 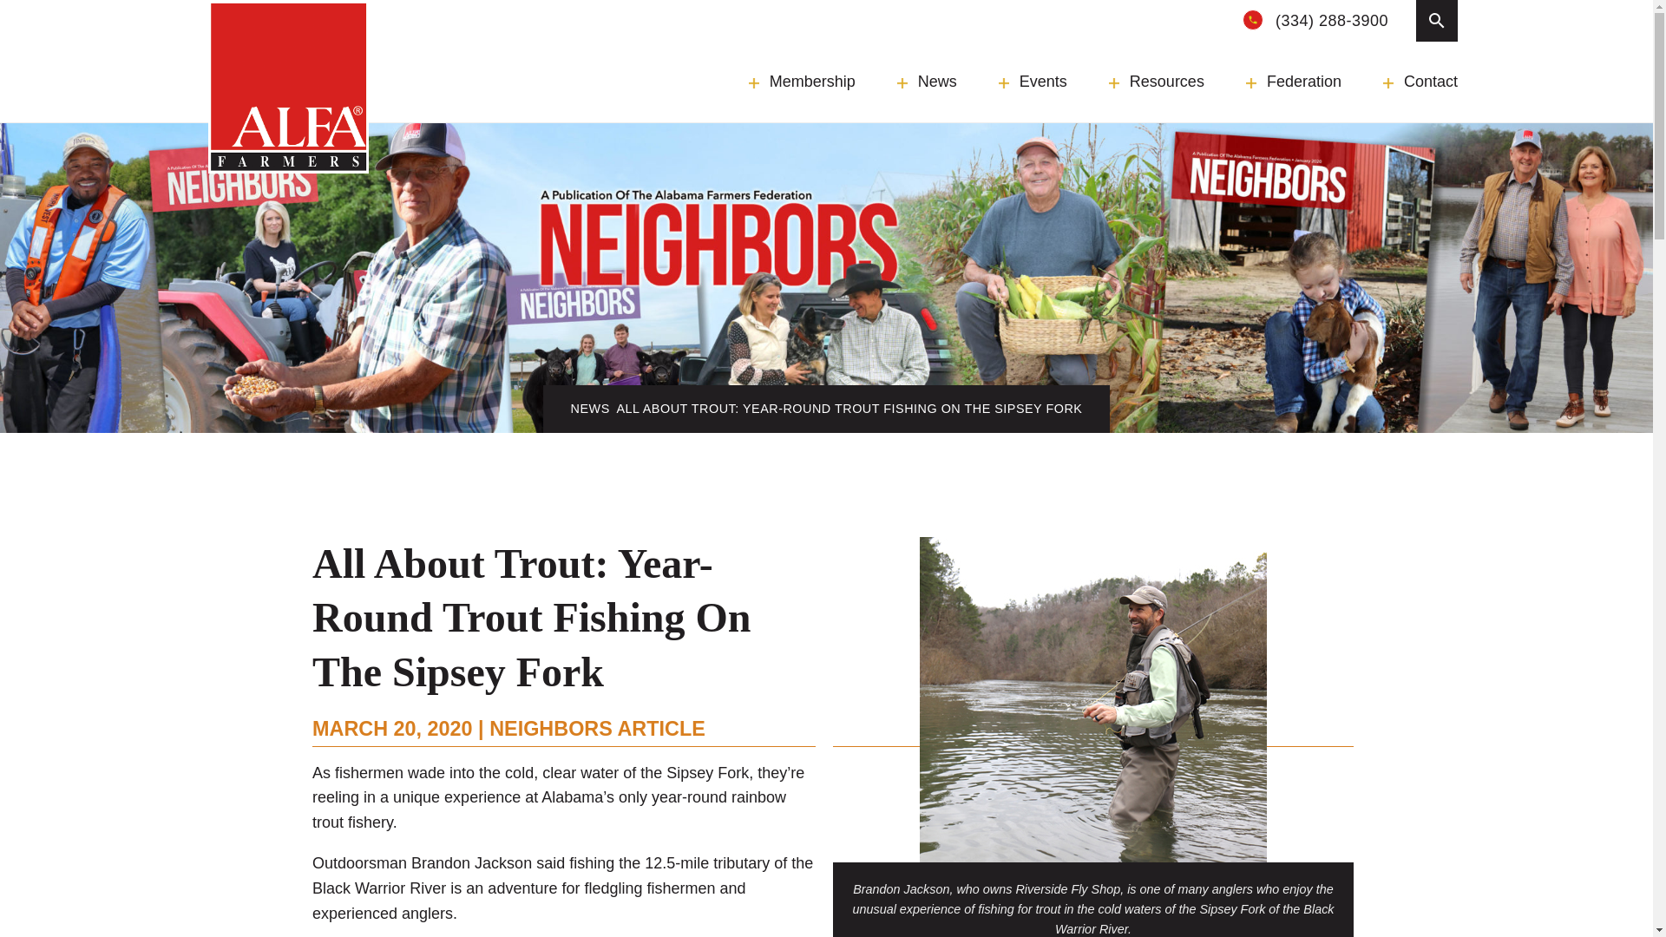 What do you see at coordinates (1033, 82) in the screenshot?
I see `Events` at bounding box center [1033, 82].